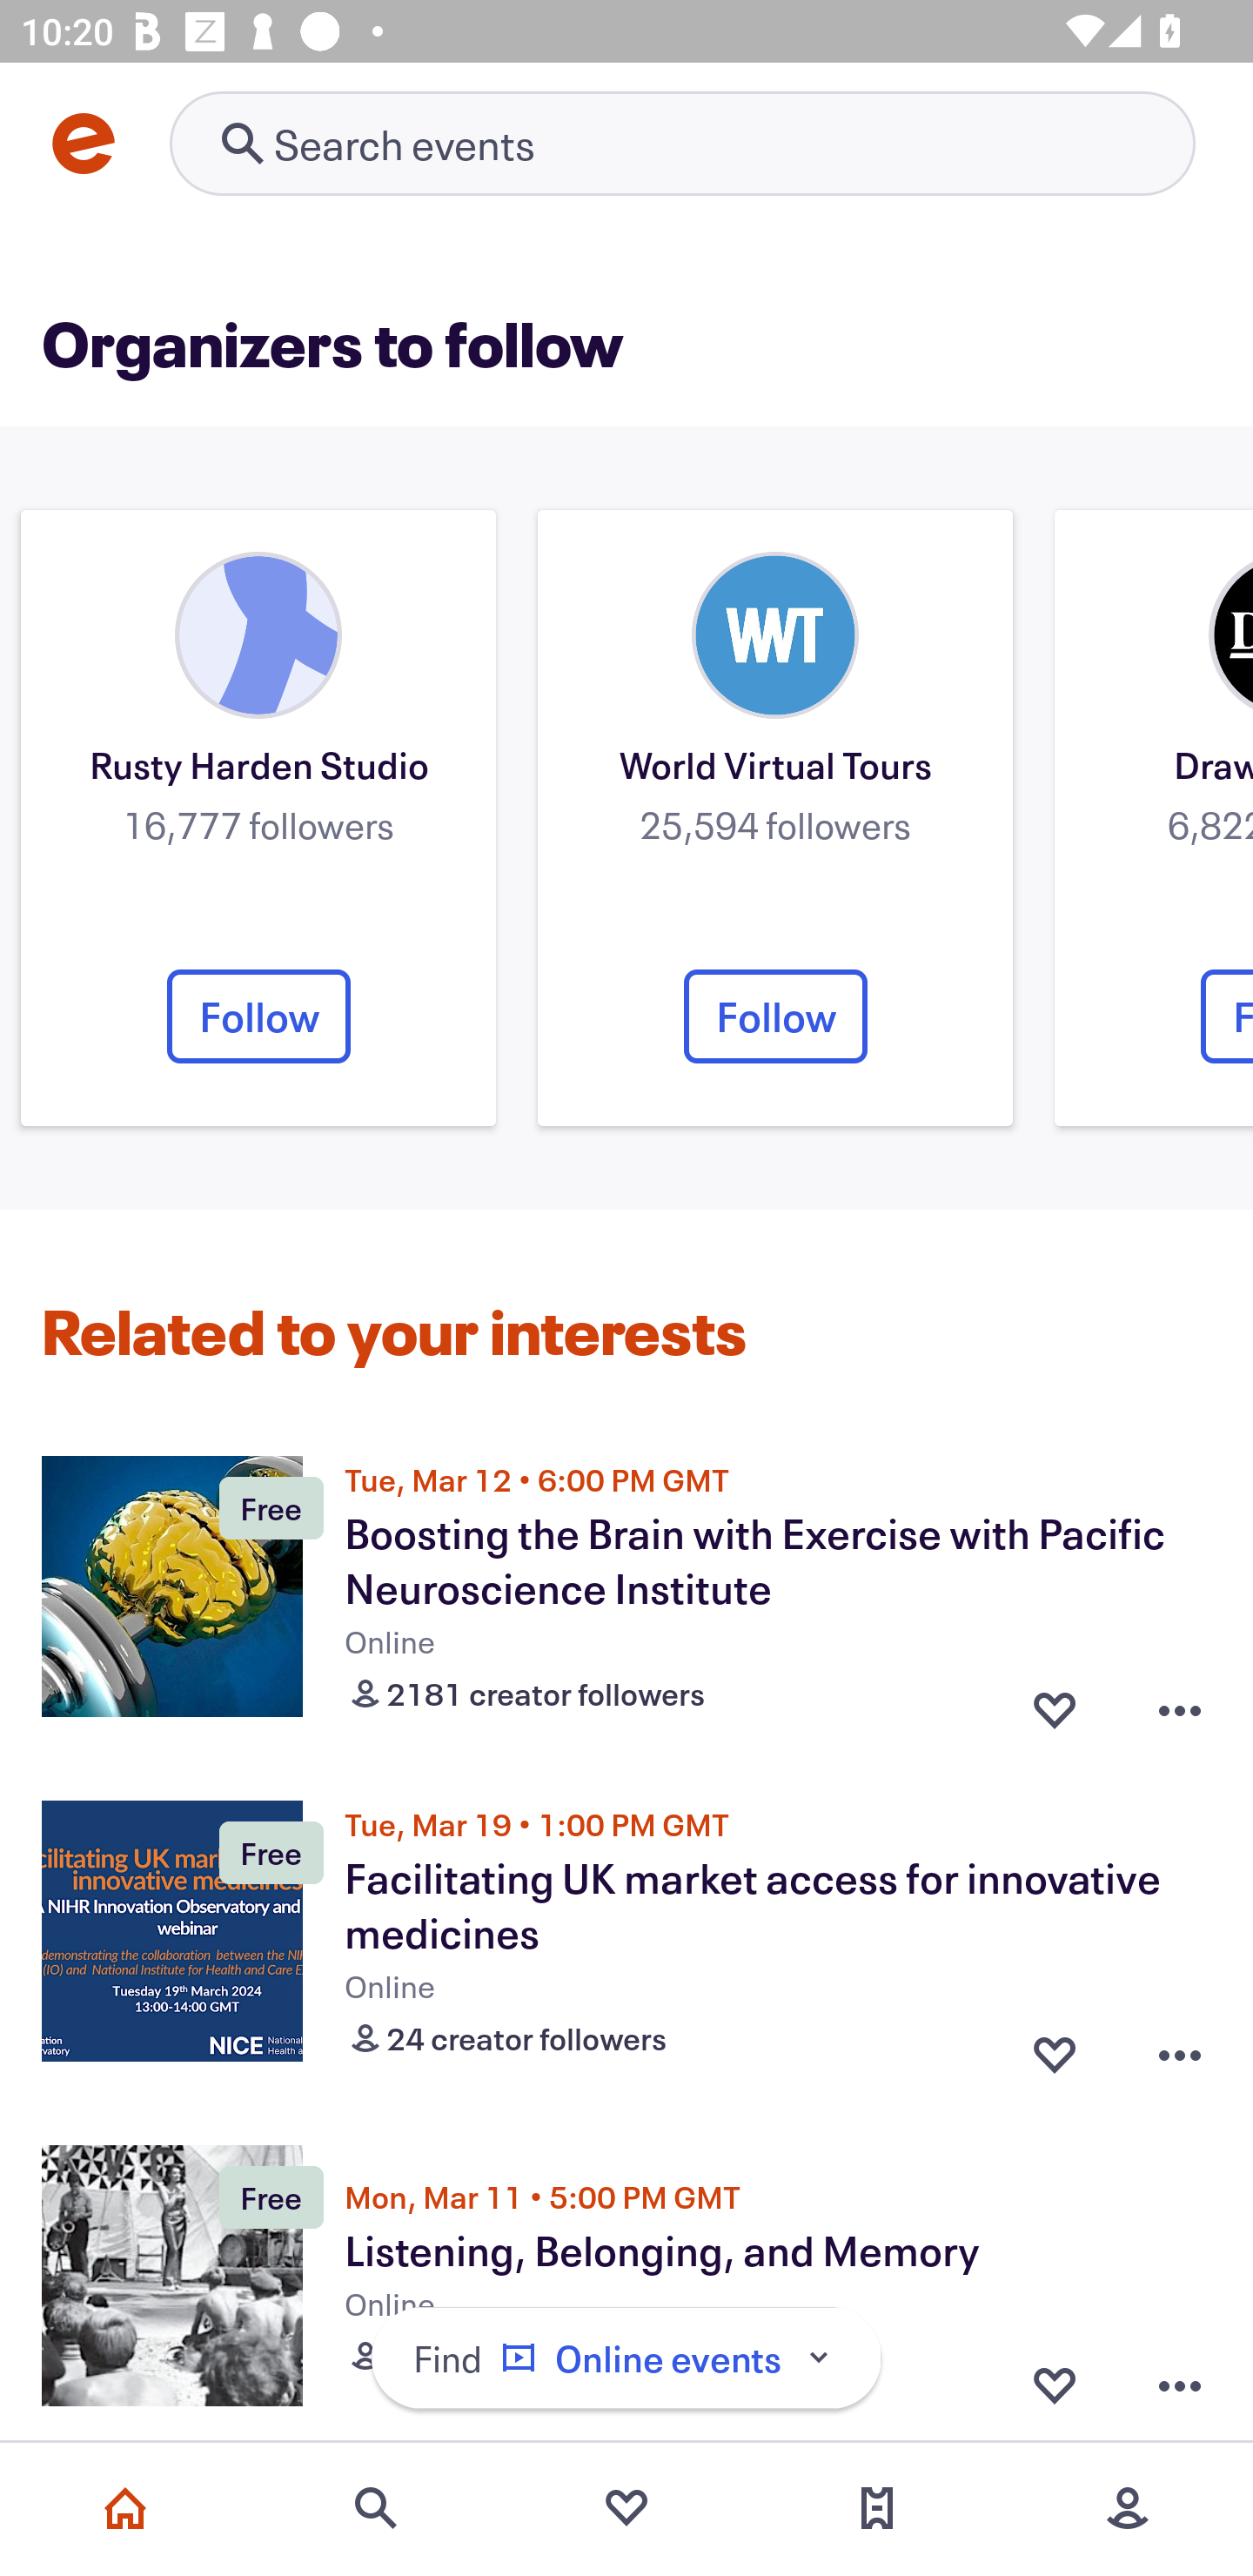 Image resolution: width=1253 pixels, height=2576 pixels. Describe the element at coordinates (258, 1016) in the screenshot. I see `Follow Organizer's follow button` at that location.